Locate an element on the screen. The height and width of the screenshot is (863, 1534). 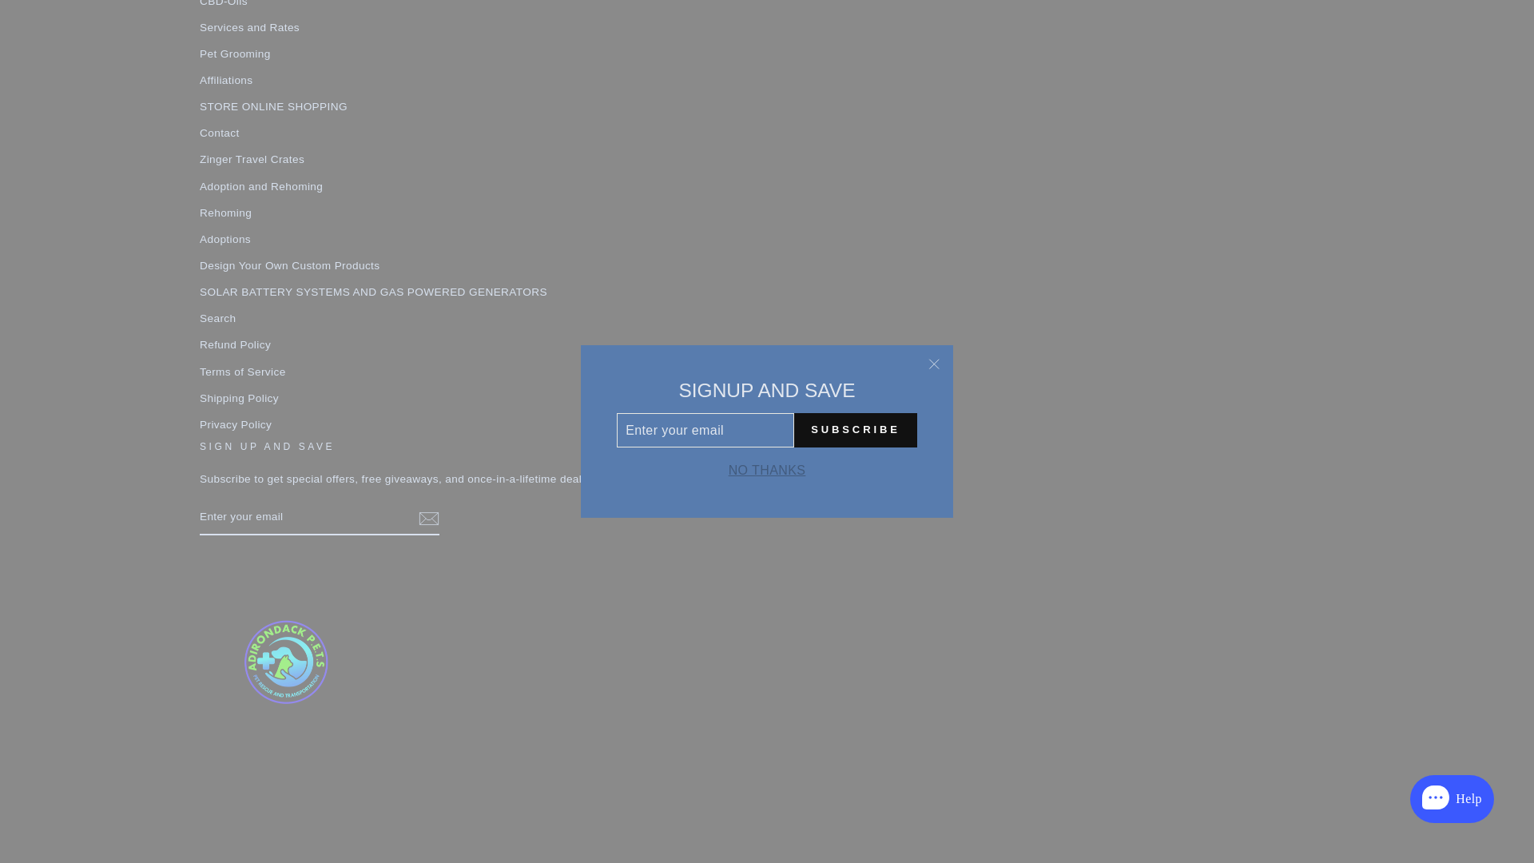
Meta Pay is located at coordinates (703, 766).